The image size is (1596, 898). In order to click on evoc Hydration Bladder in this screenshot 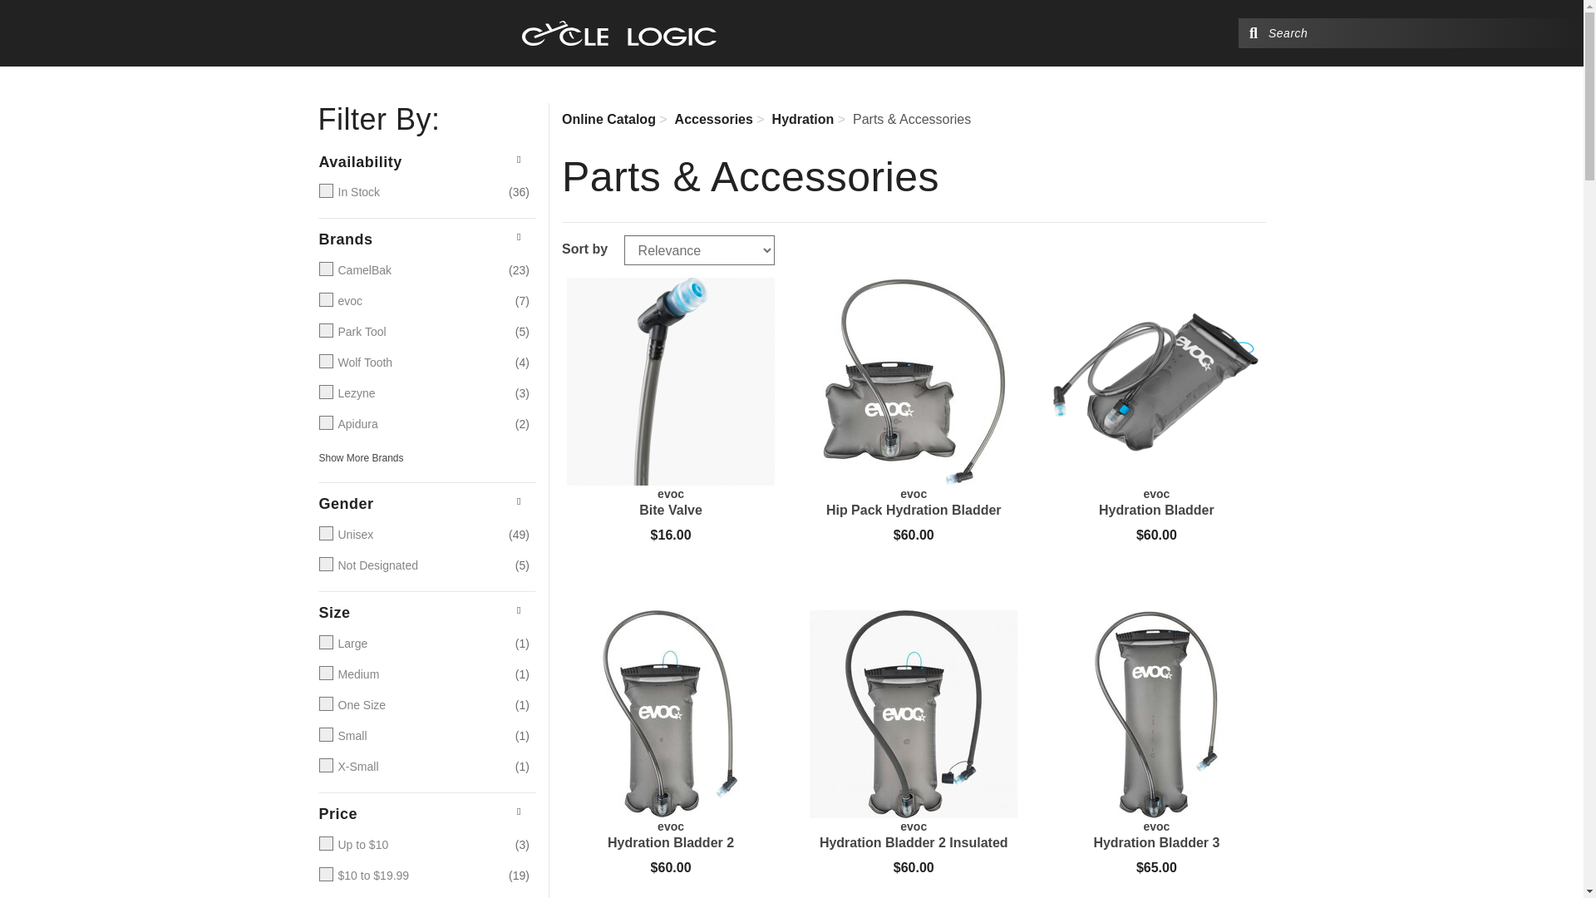, I will do `click(1155, 381)`.